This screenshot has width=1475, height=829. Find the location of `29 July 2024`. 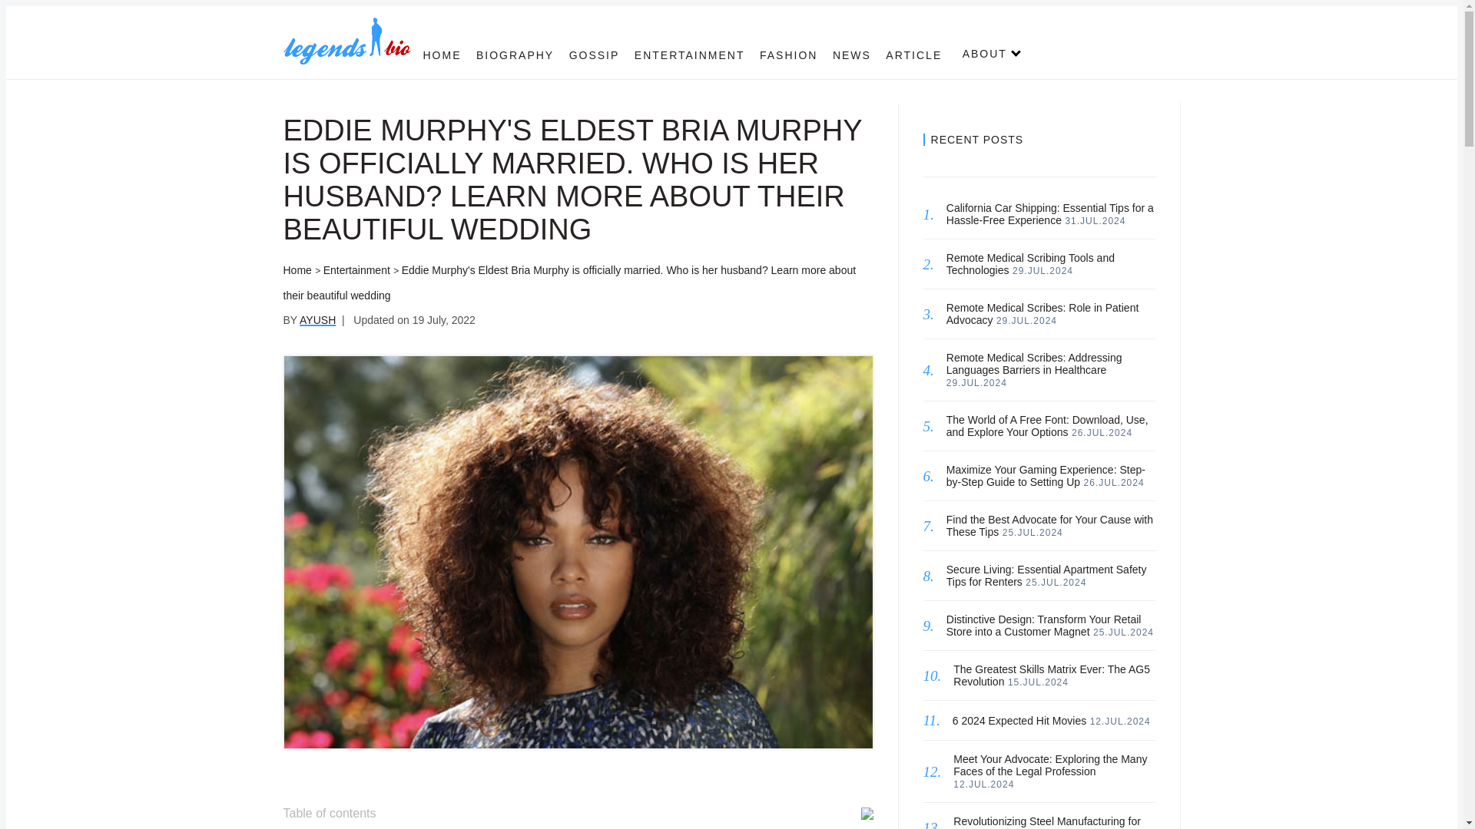

29 July 2024 is located at coordinates (977, 383).